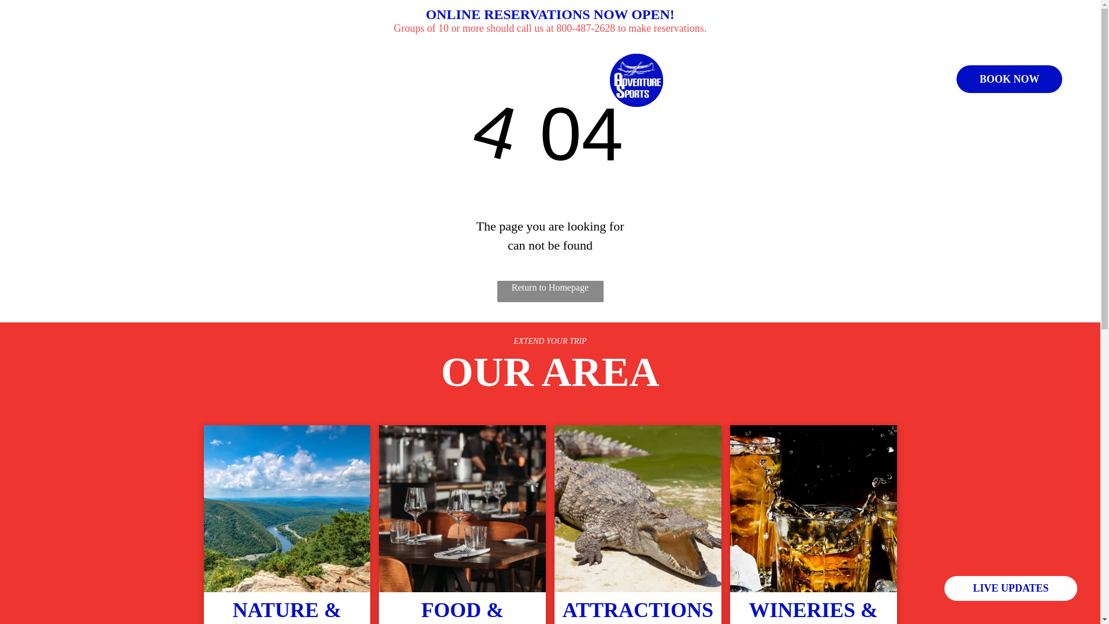 Image resolution: width=1109 pixels, height=624 pixels. What do you see at coordinates (550, 14) in the screenshot?
I see `ONLINE RESERVATIONS NOW OPEN!` at bounding box center [550, 14].